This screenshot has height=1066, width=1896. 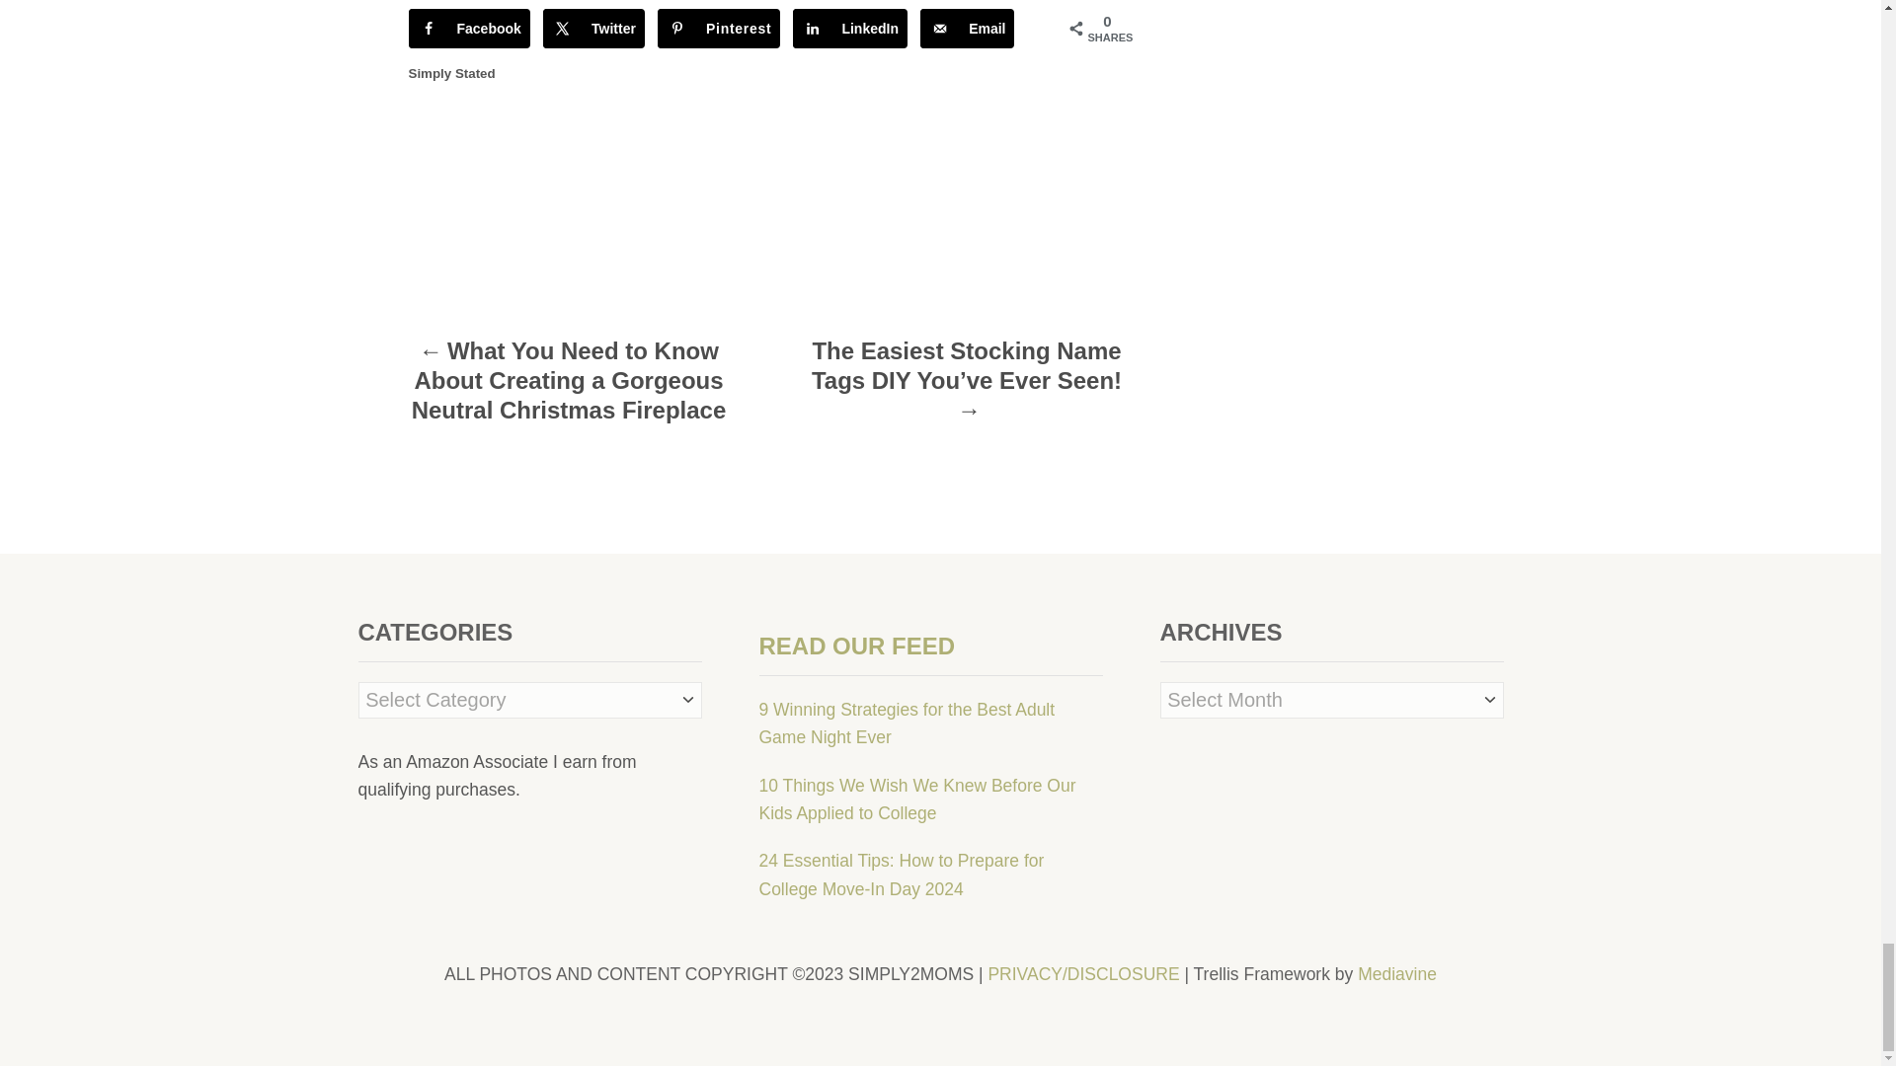 What do you see at coordinates (719, 28) in the screenshot?
I see `Save to Pinterest` at bounding box center [719, 28].